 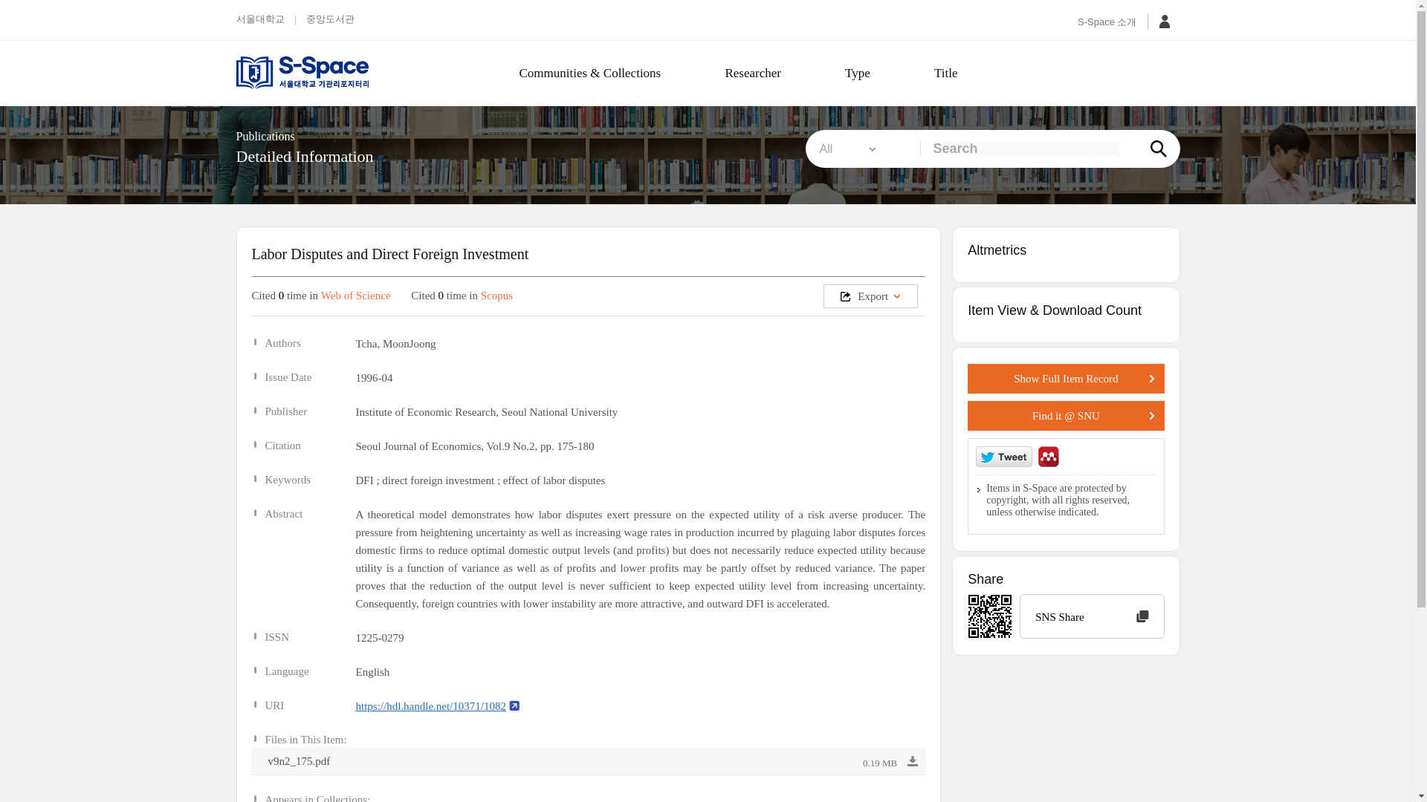 I want to click on direct foreign investment, so click(x=438, y=480).